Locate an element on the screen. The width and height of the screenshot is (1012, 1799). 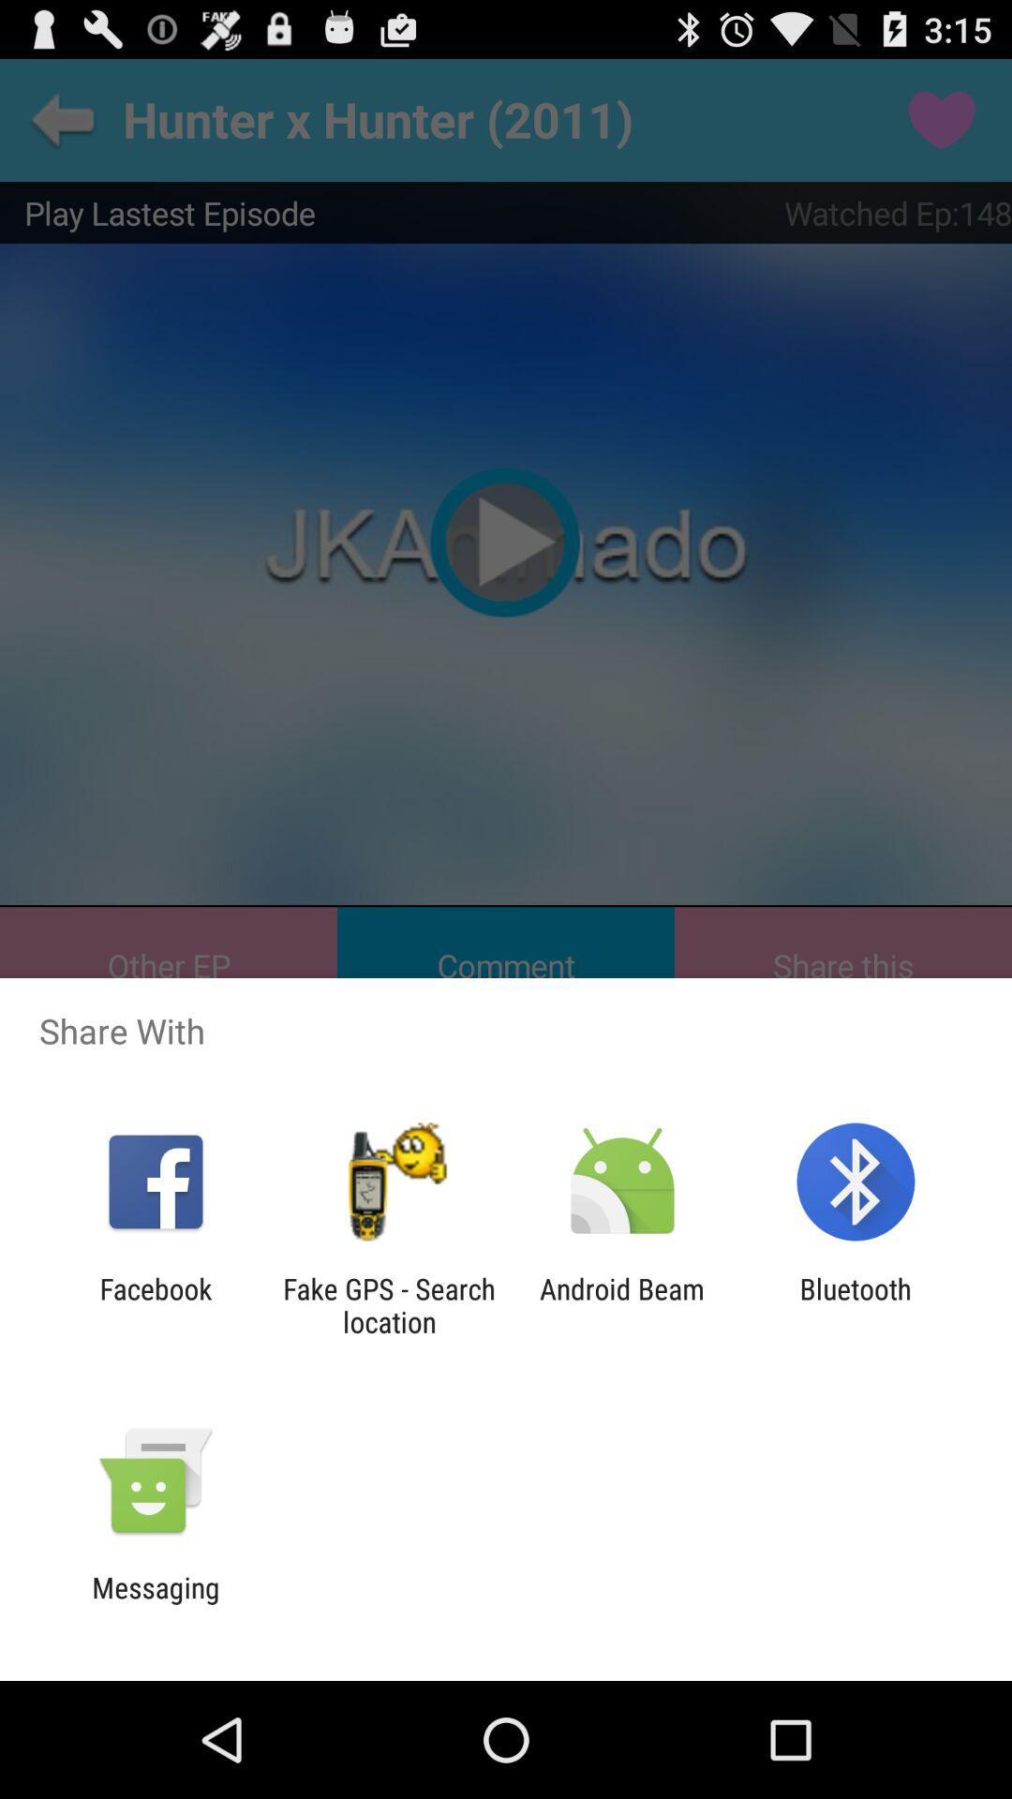
select the app to the right of the fake gps search is located at coordinates (622, 1305).